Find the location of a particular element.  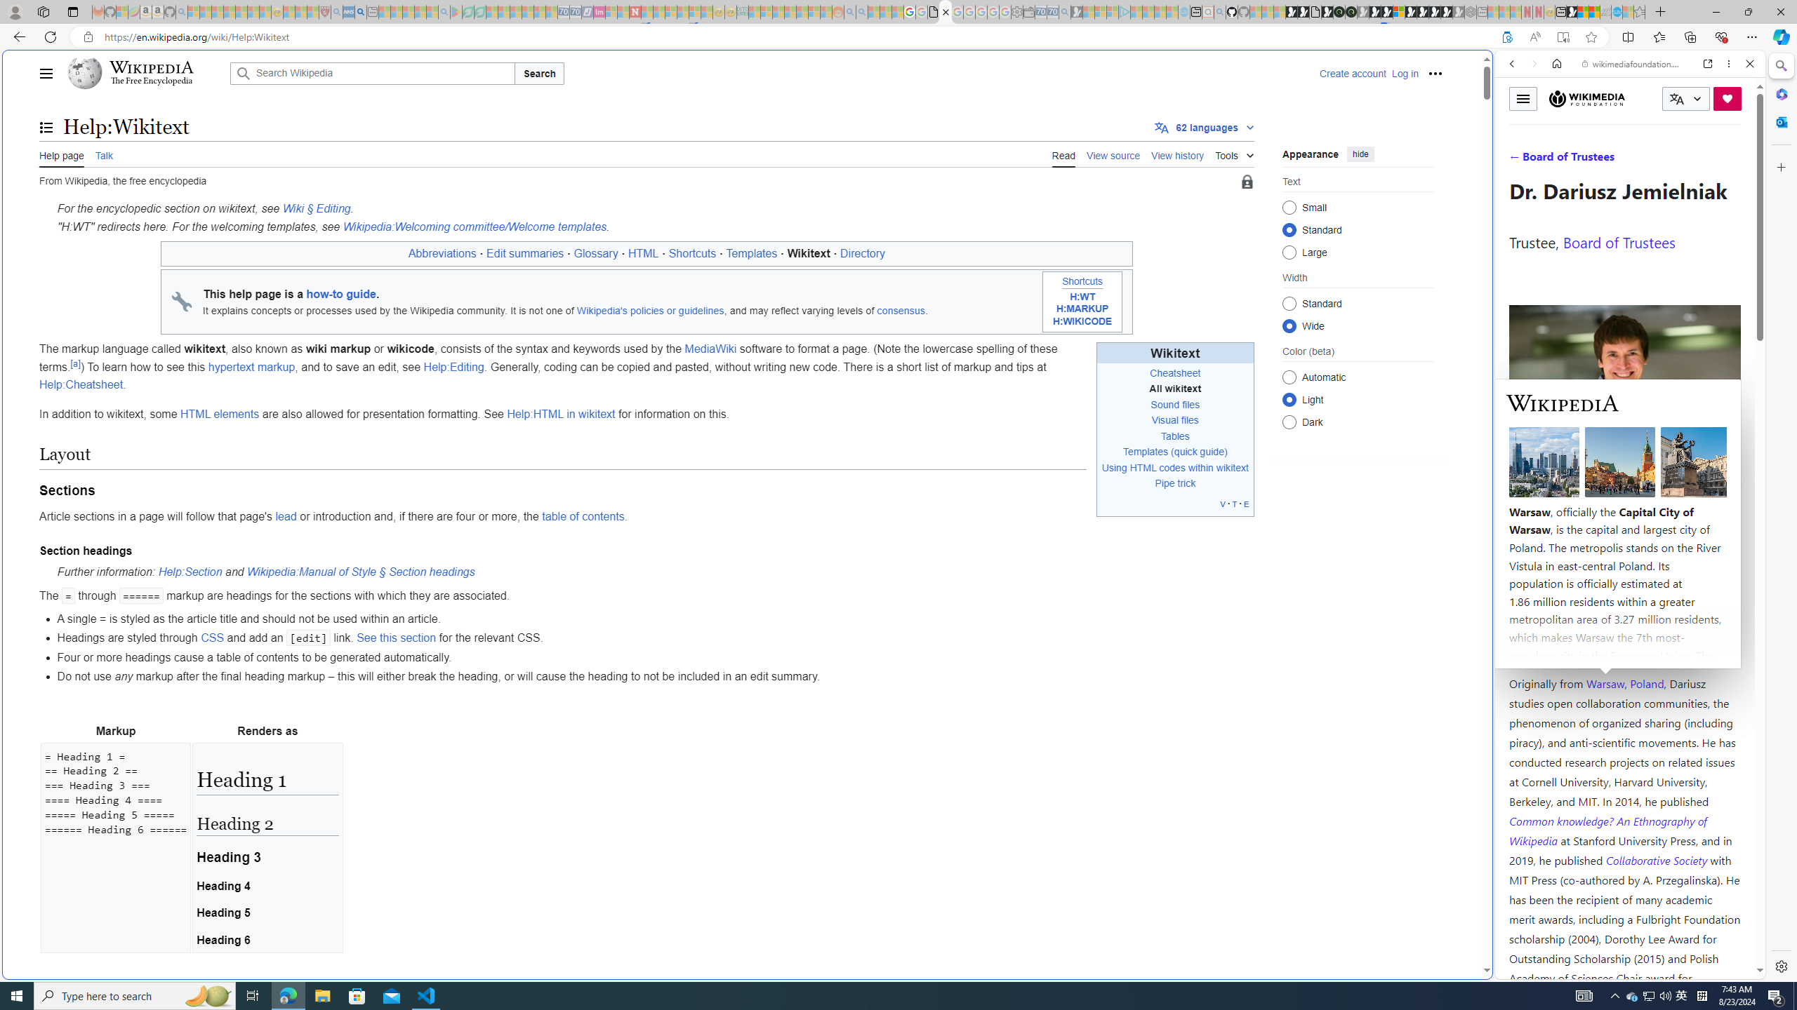

Renders as is located at coordinates (267, 731).